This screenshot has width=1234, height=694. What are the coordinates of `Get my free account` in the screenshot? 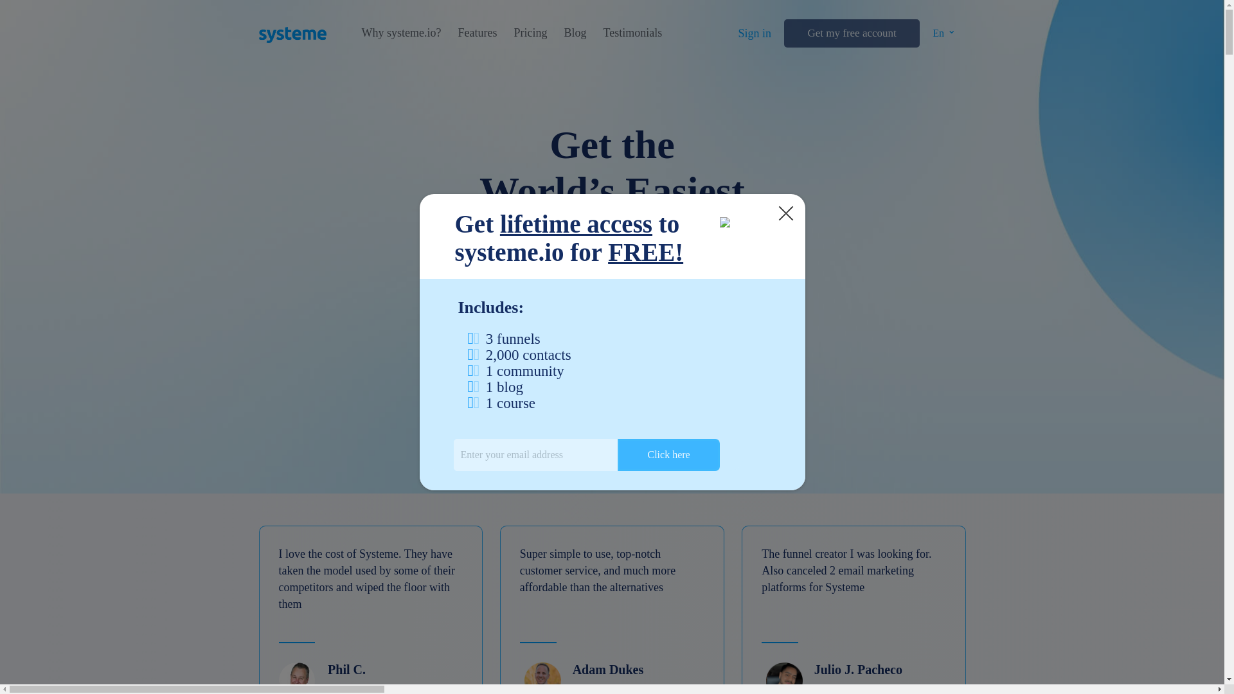 It's located at (851, 33).